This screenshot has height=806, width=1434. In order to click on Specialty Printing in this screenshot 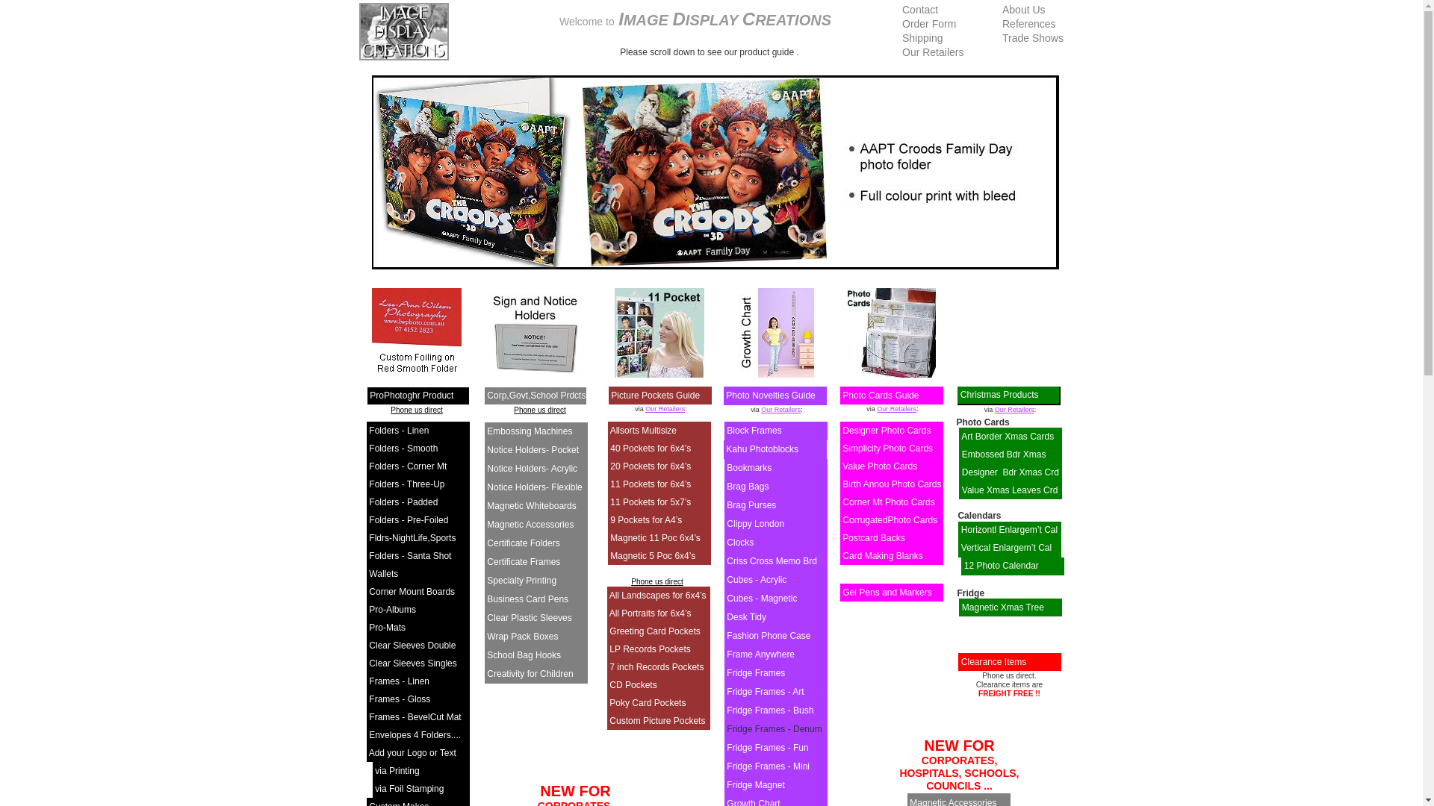, I will do `click(521, 581)`.